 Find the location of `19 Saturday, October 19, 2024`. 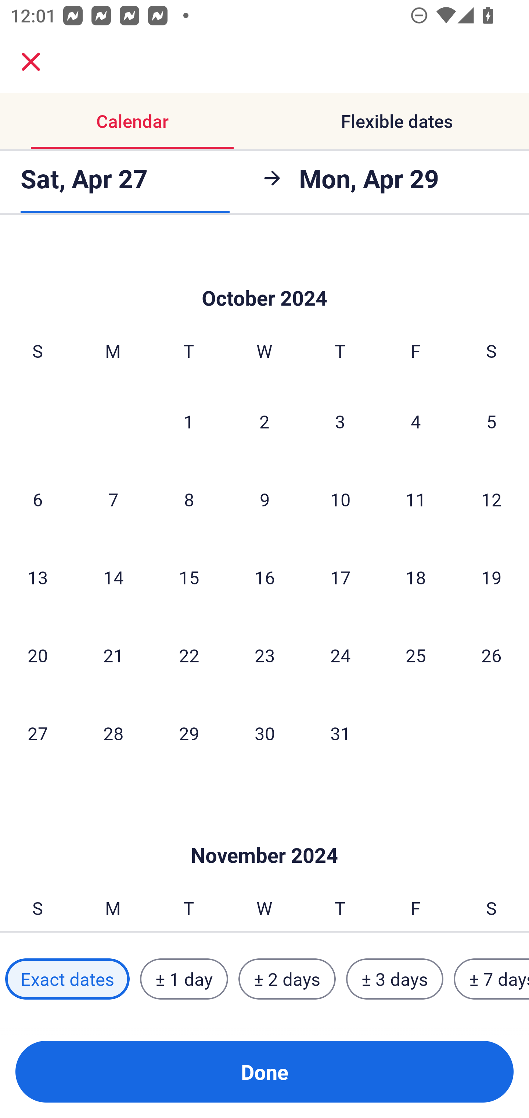

19 Saturday, October 19, 2024 is located at coordinates (492, 577).